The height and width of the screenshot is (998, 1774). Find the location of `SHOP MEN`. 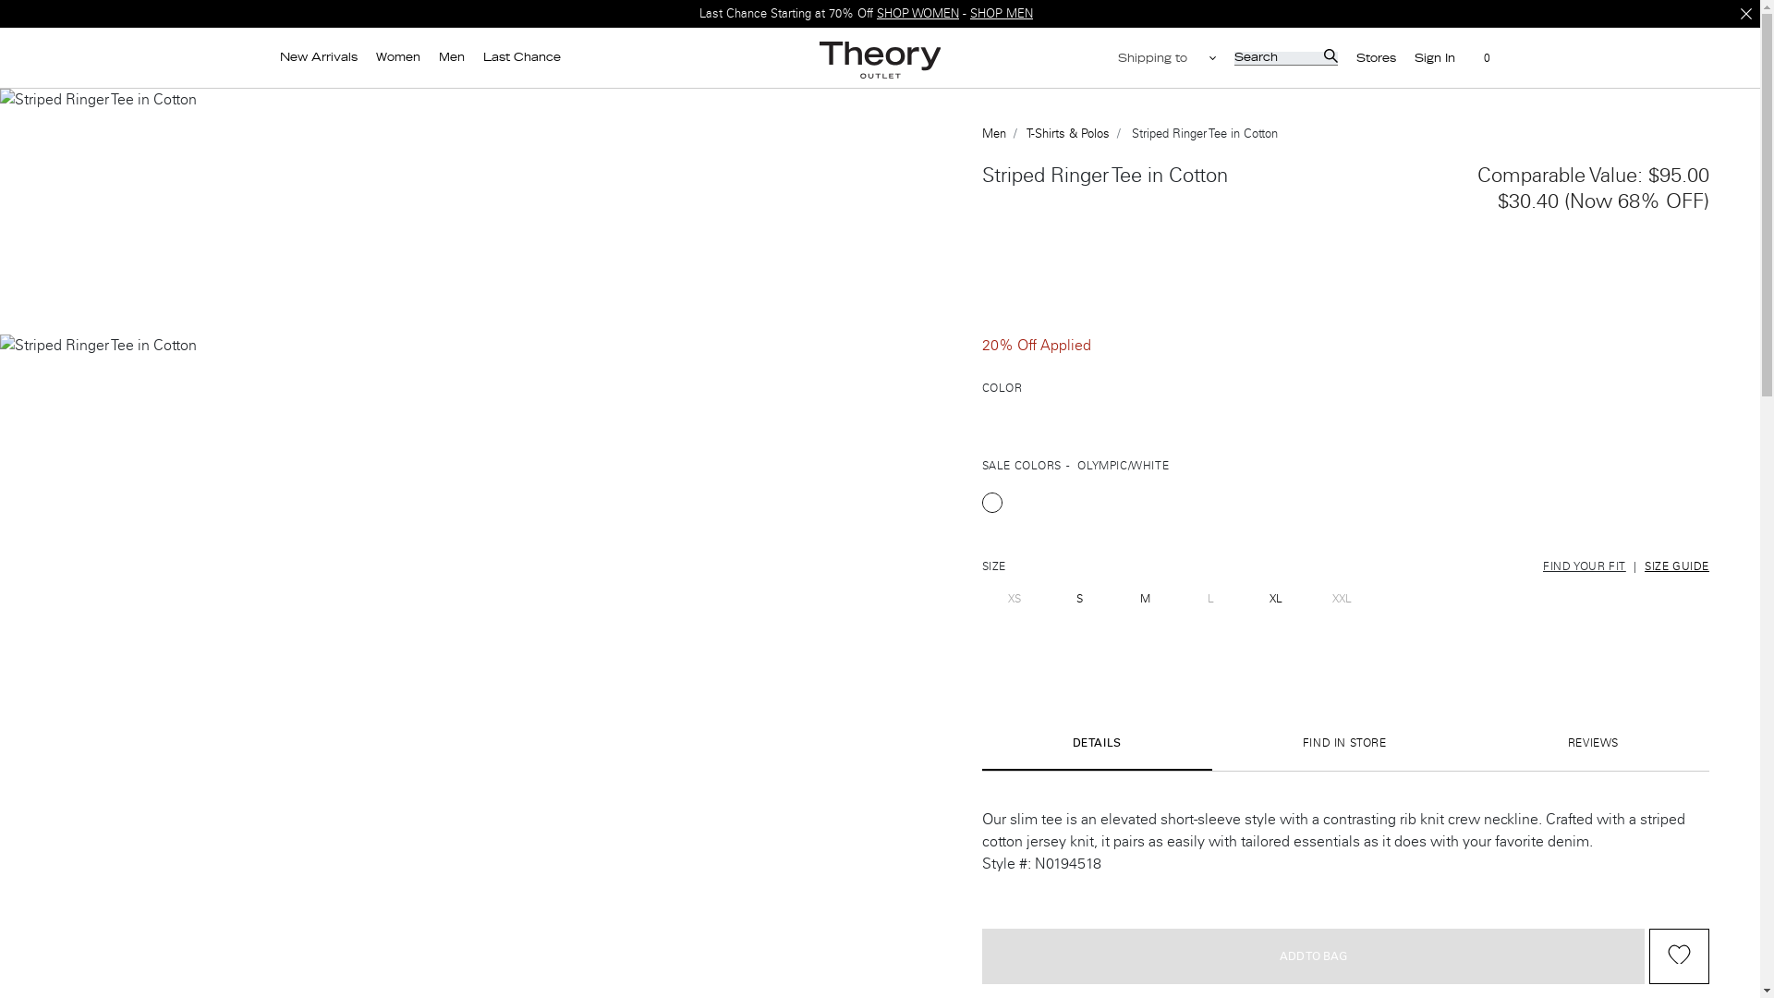

SHOP MEN is located at coordinates (1002, 13).